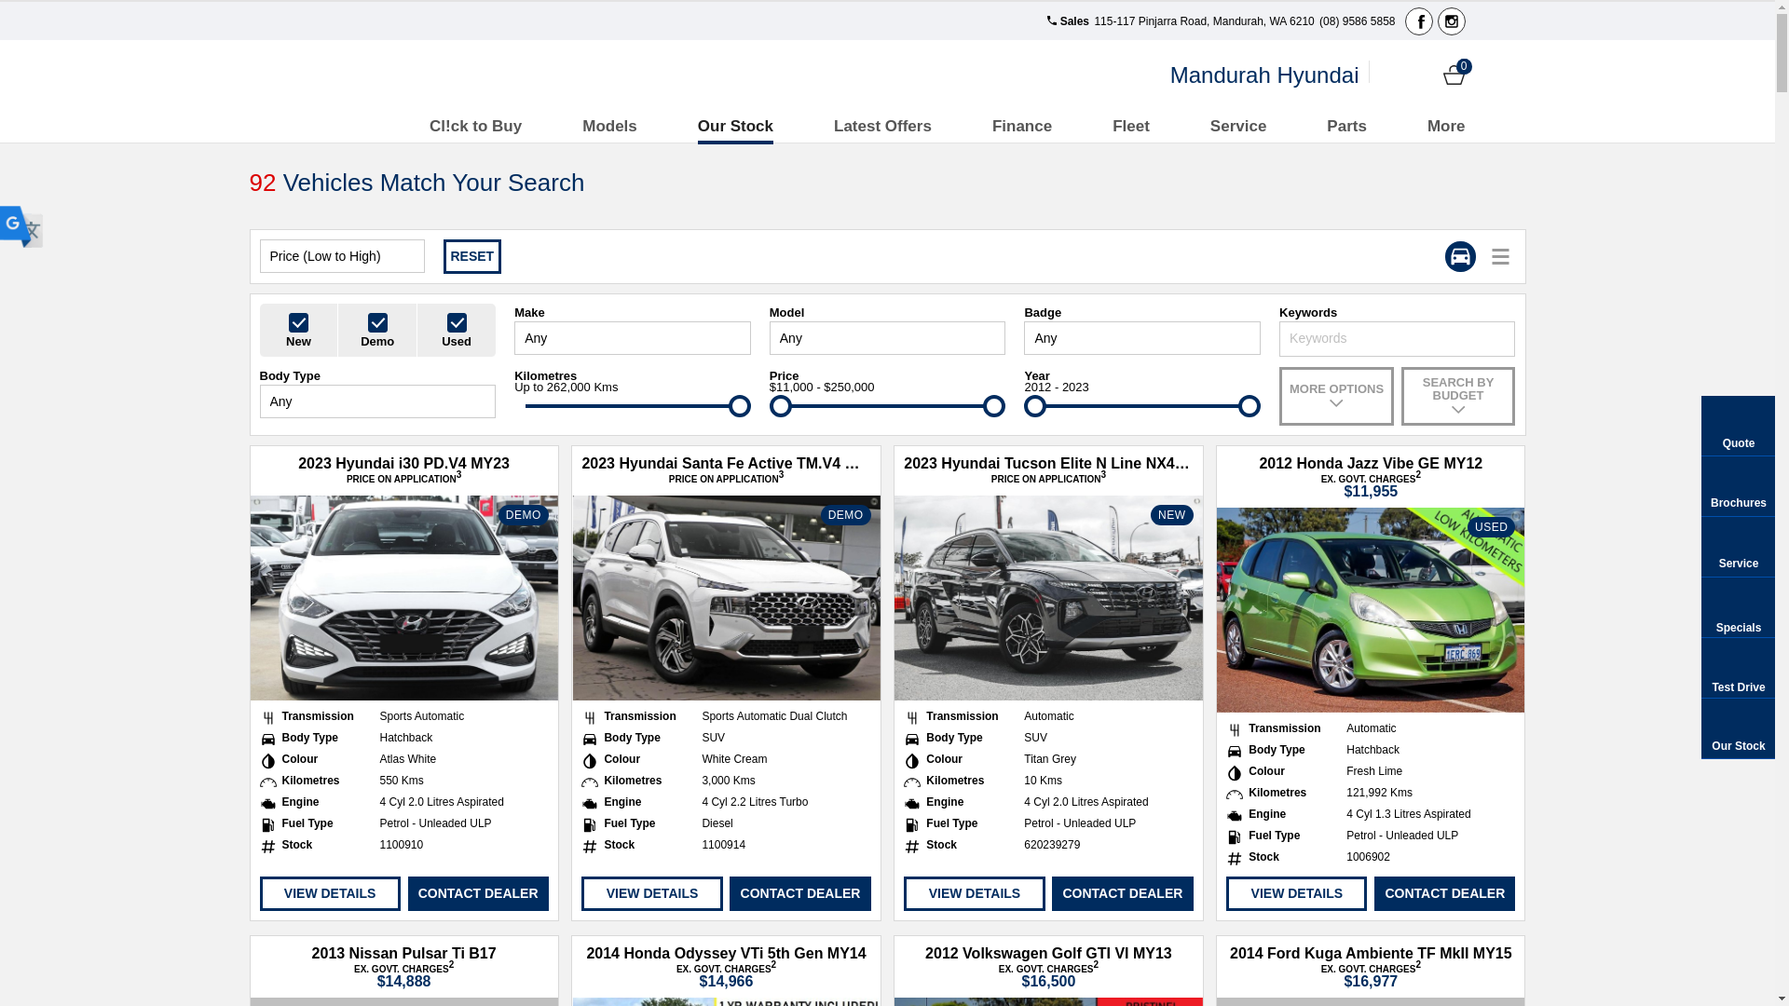  Describe the element at coordinates (479, 894) in the screenshot. I see `CONTACT DEALER` at that location.